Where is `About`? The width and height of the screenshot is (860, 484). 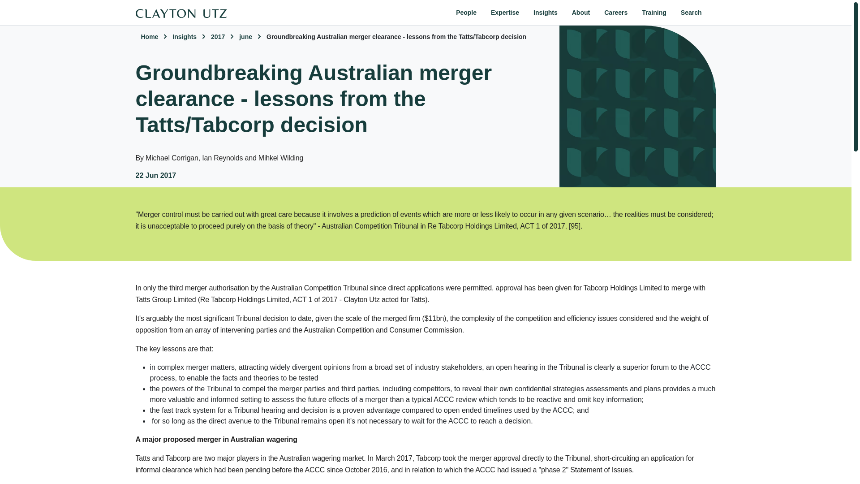 About is located at coordinates (580, 13).